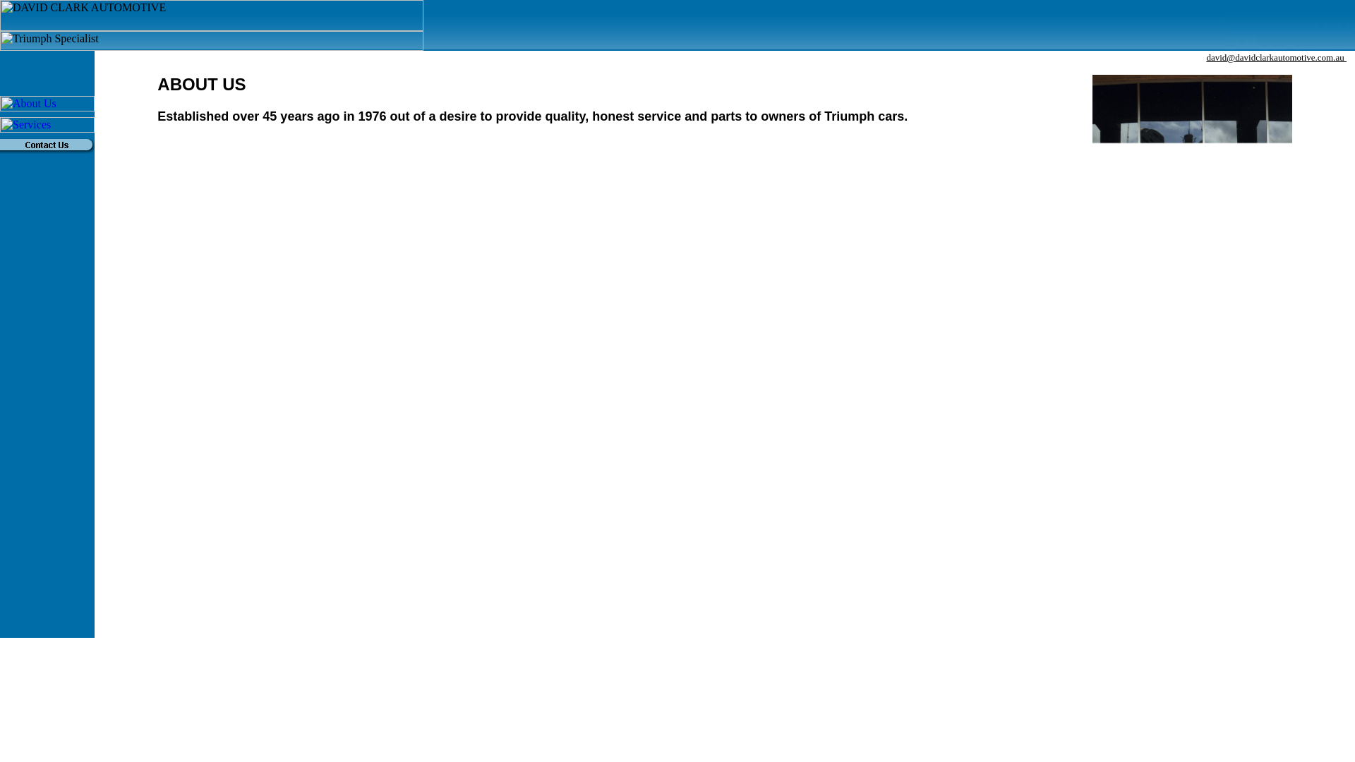 The width and height of the screenshot is (1355, 762). I want to click on About Us, so click(47, 104).